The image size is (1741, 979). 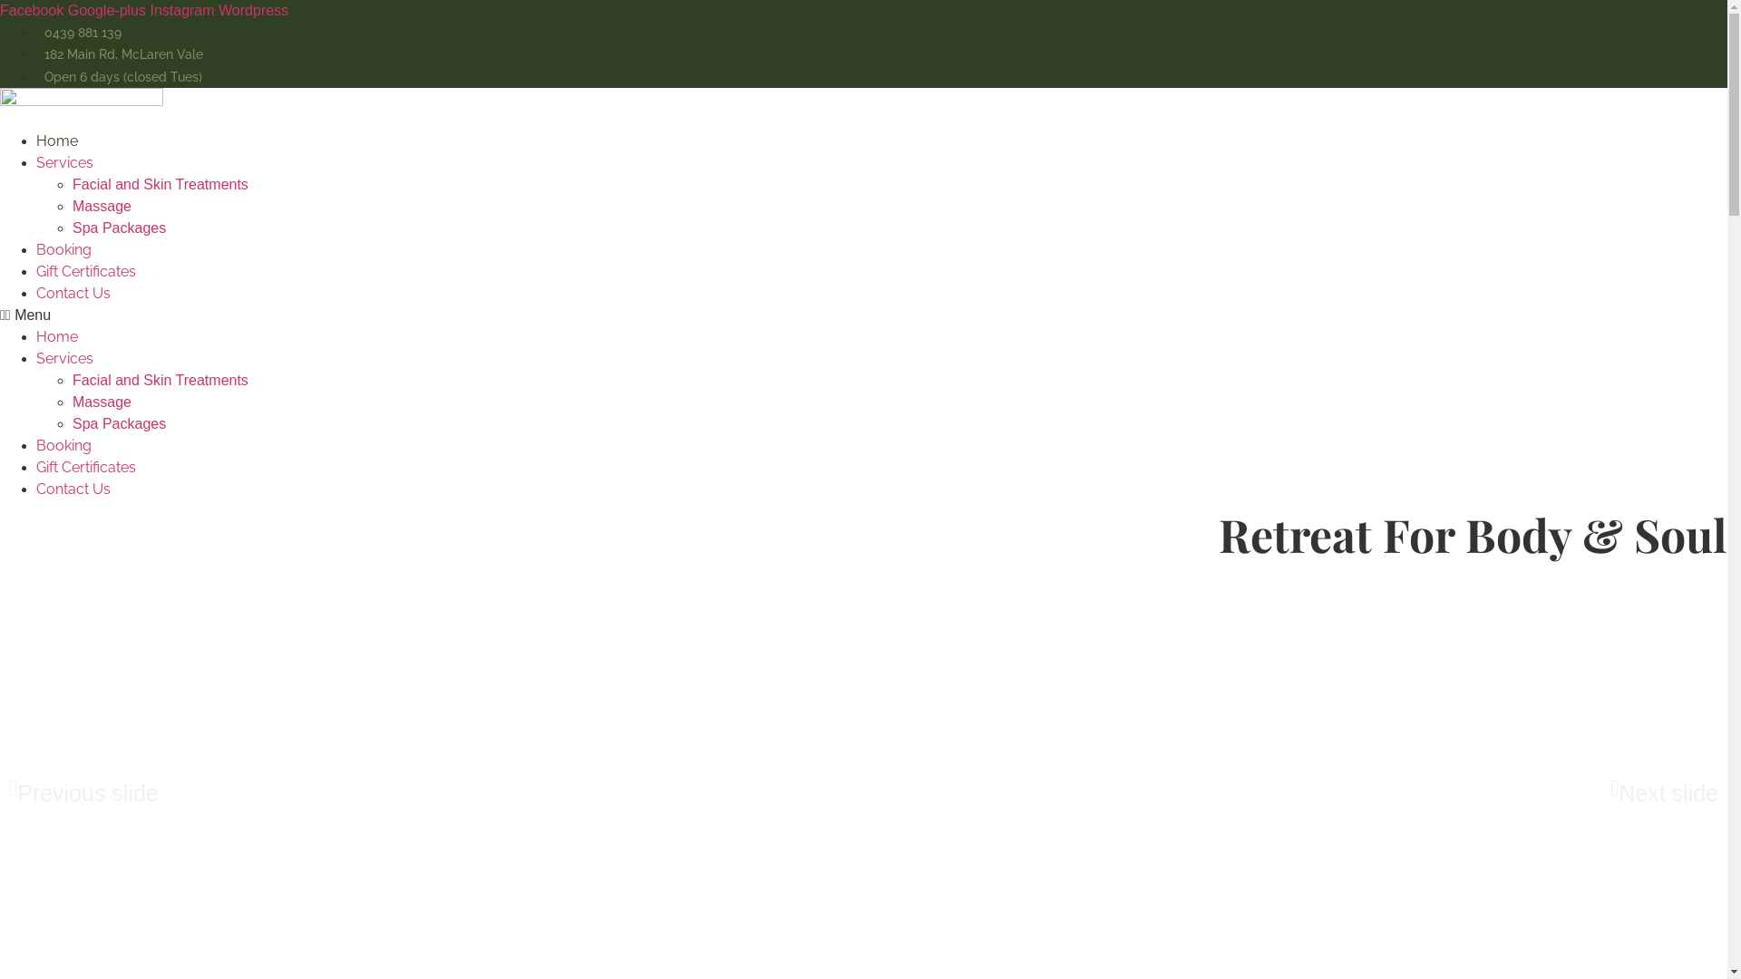 I want to click on Skip to content, so click(x=0, y=0).